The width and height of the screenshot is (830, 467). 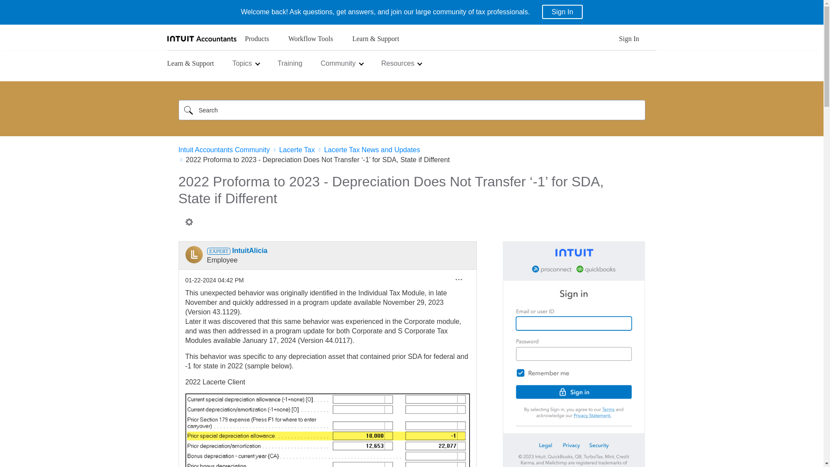 I want to click on Posted on, so click(x=214, y=280).